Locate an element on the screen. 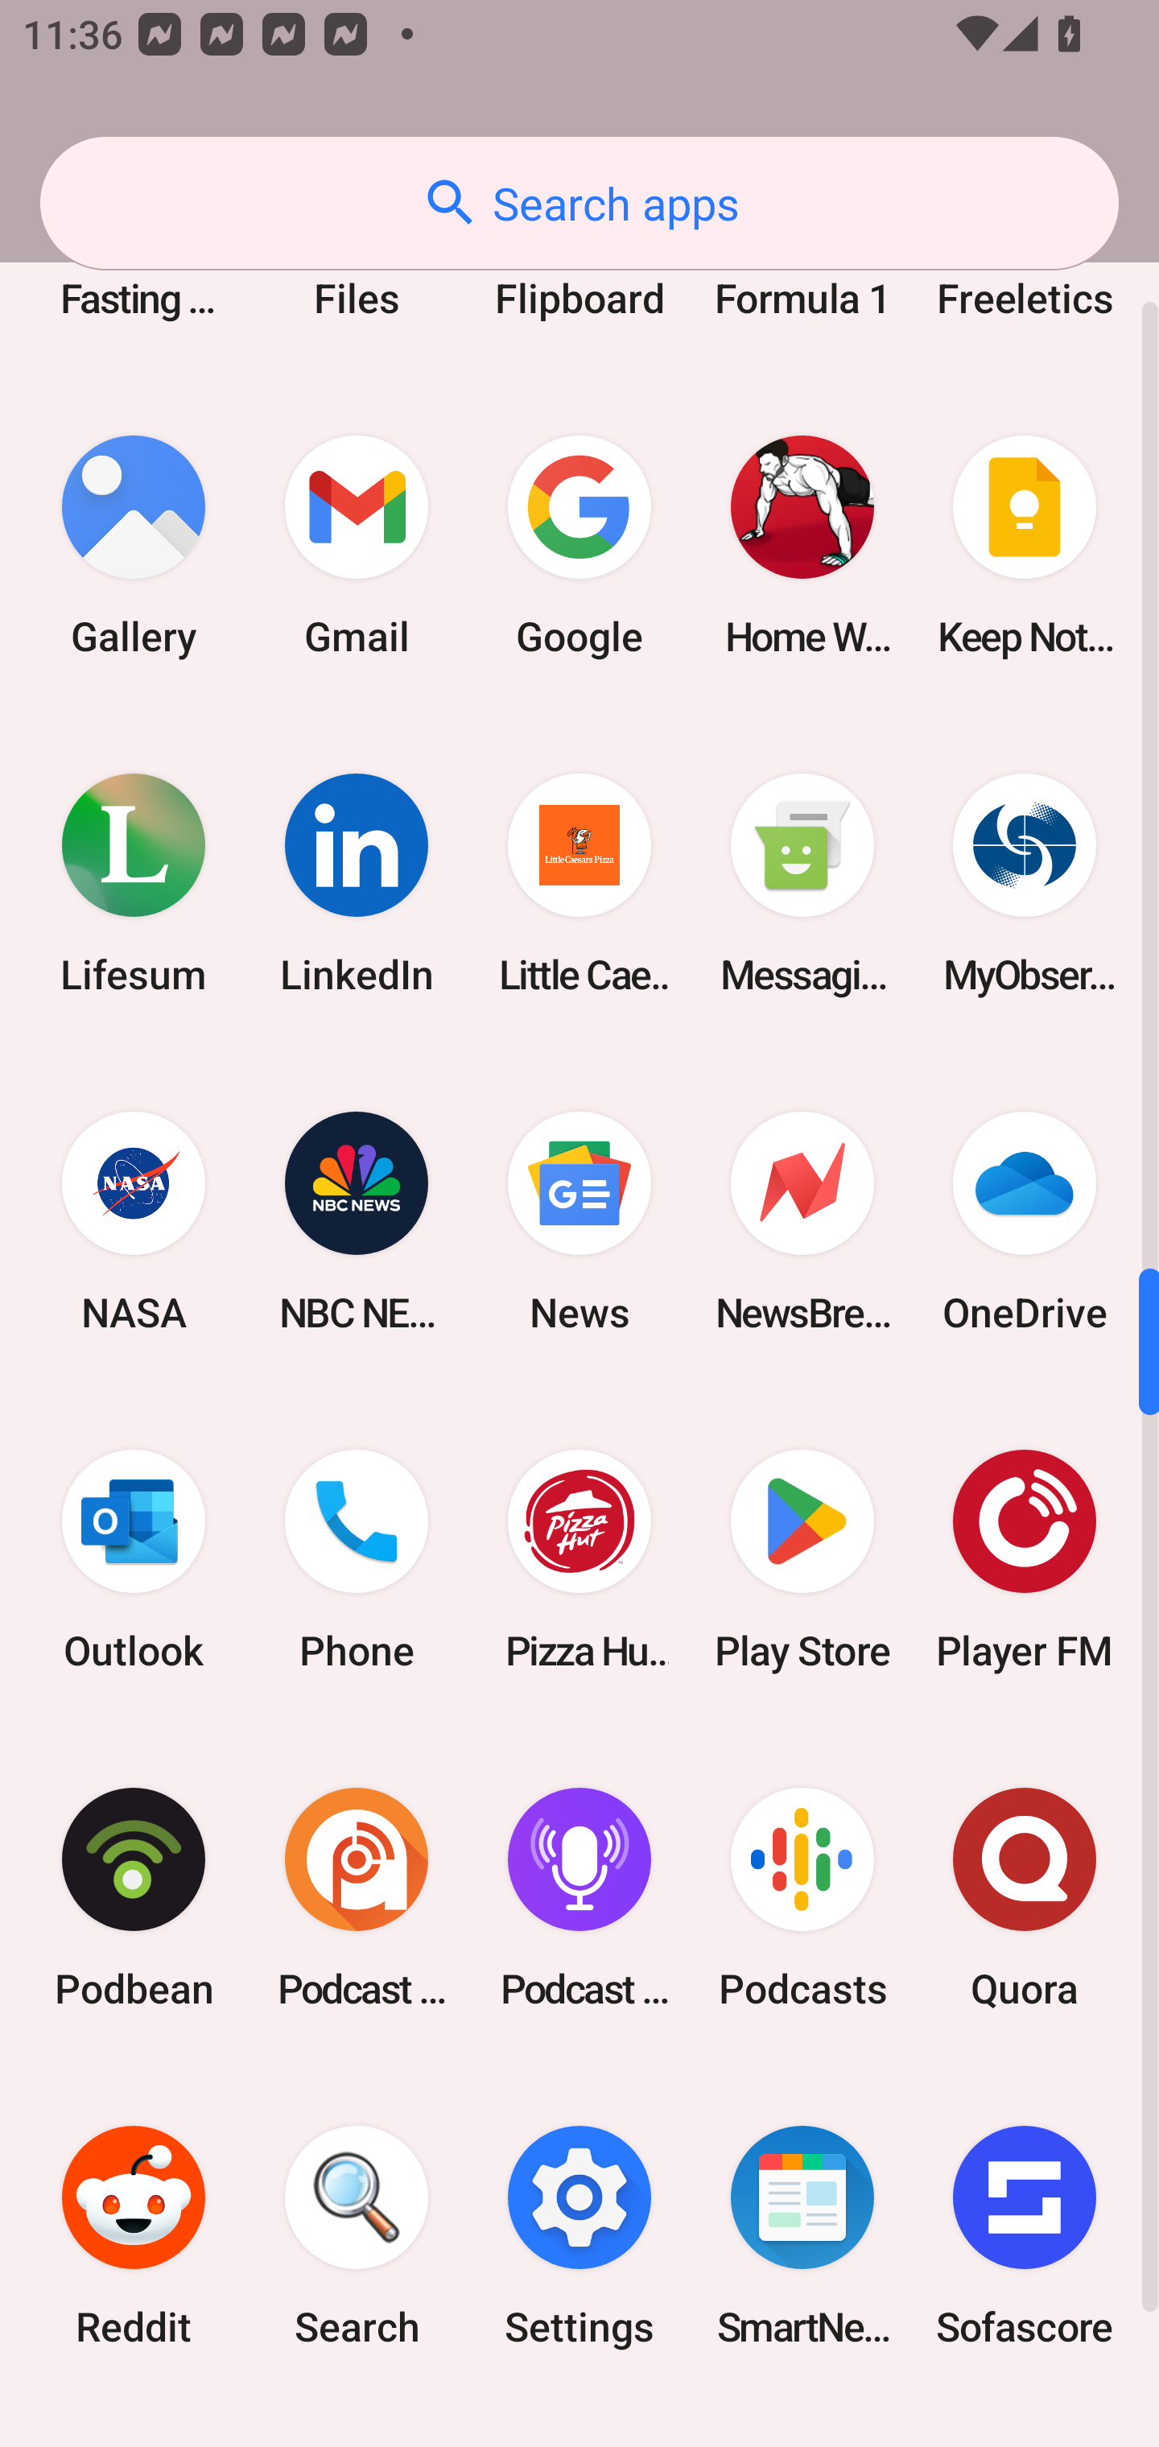  Lifesum is located at coordinates (134, 883).